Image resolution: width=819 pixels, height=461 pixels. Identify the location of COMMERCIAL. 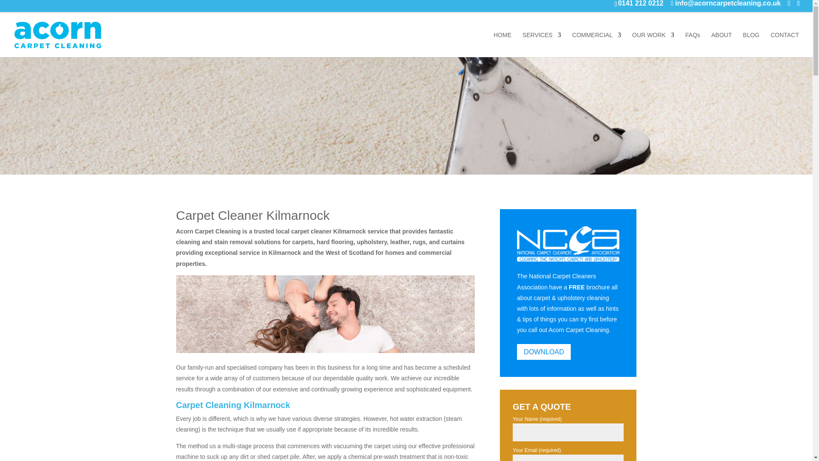
(596, 44).